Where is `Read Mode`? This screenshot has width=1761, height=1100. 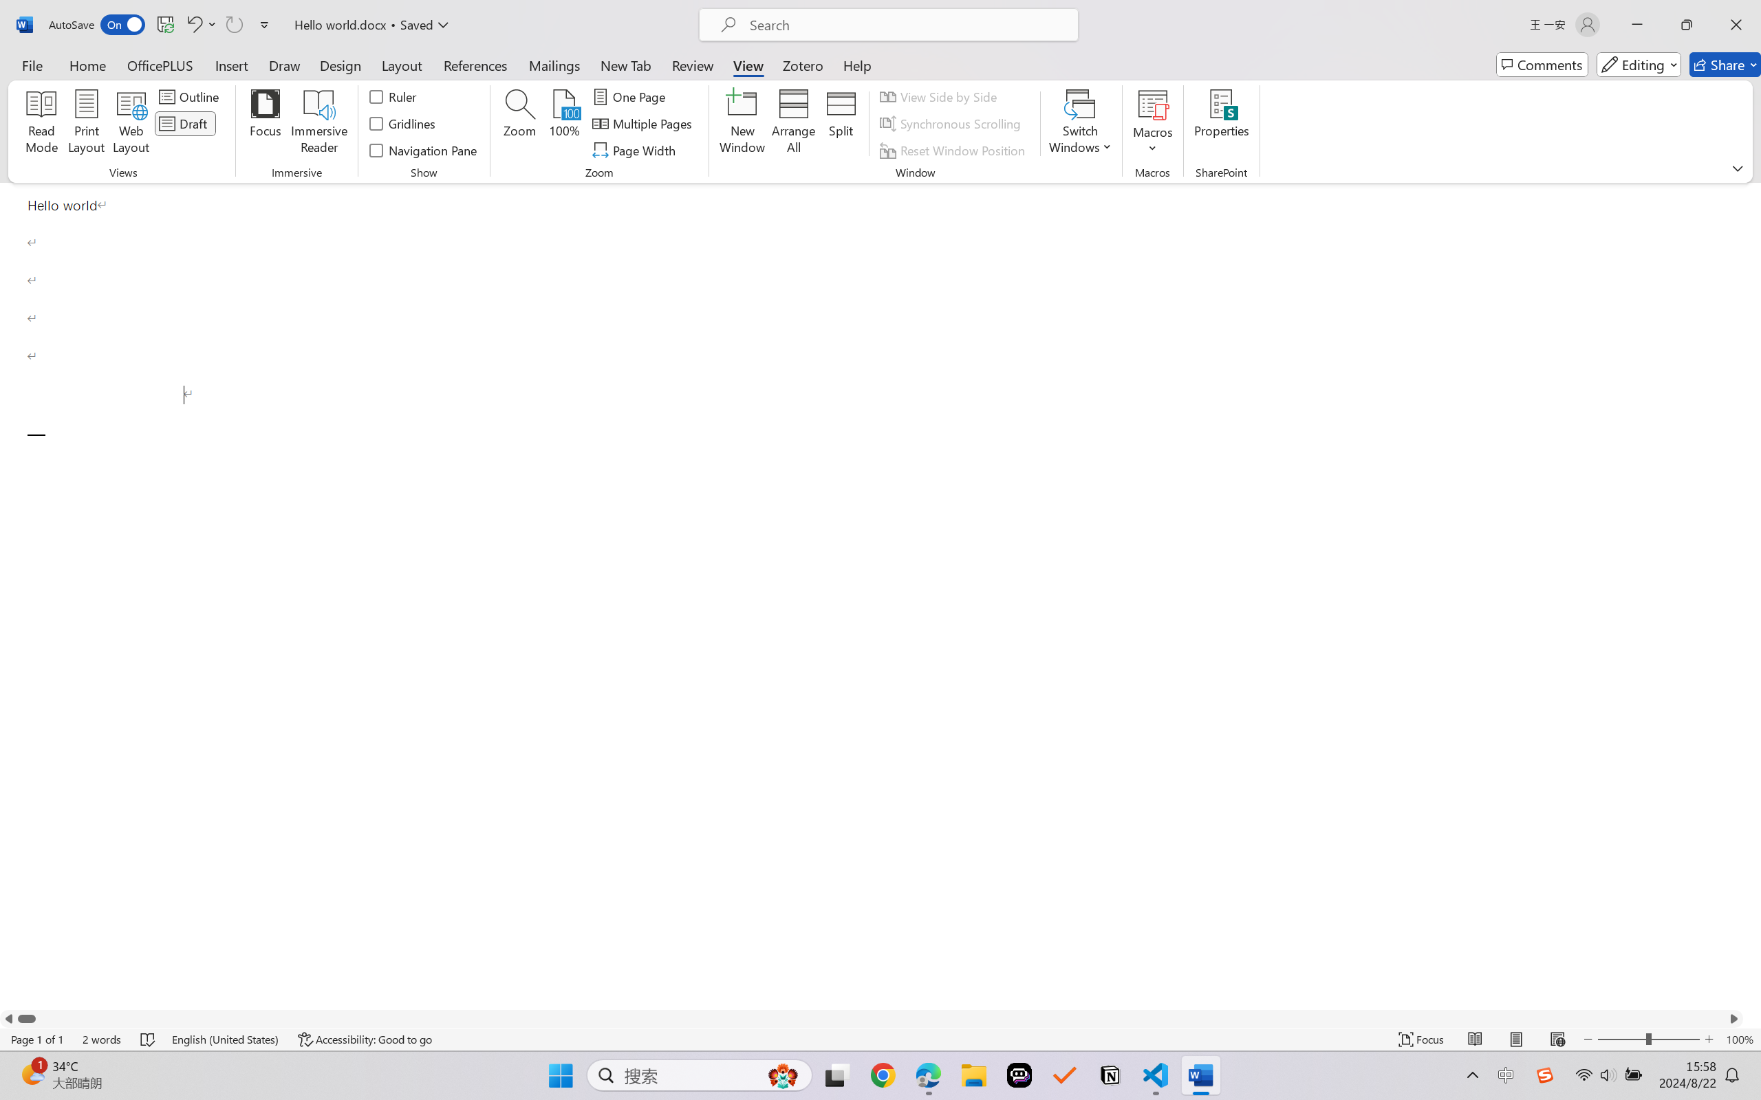 Read Mode is located at coordinates (1476, 1039).